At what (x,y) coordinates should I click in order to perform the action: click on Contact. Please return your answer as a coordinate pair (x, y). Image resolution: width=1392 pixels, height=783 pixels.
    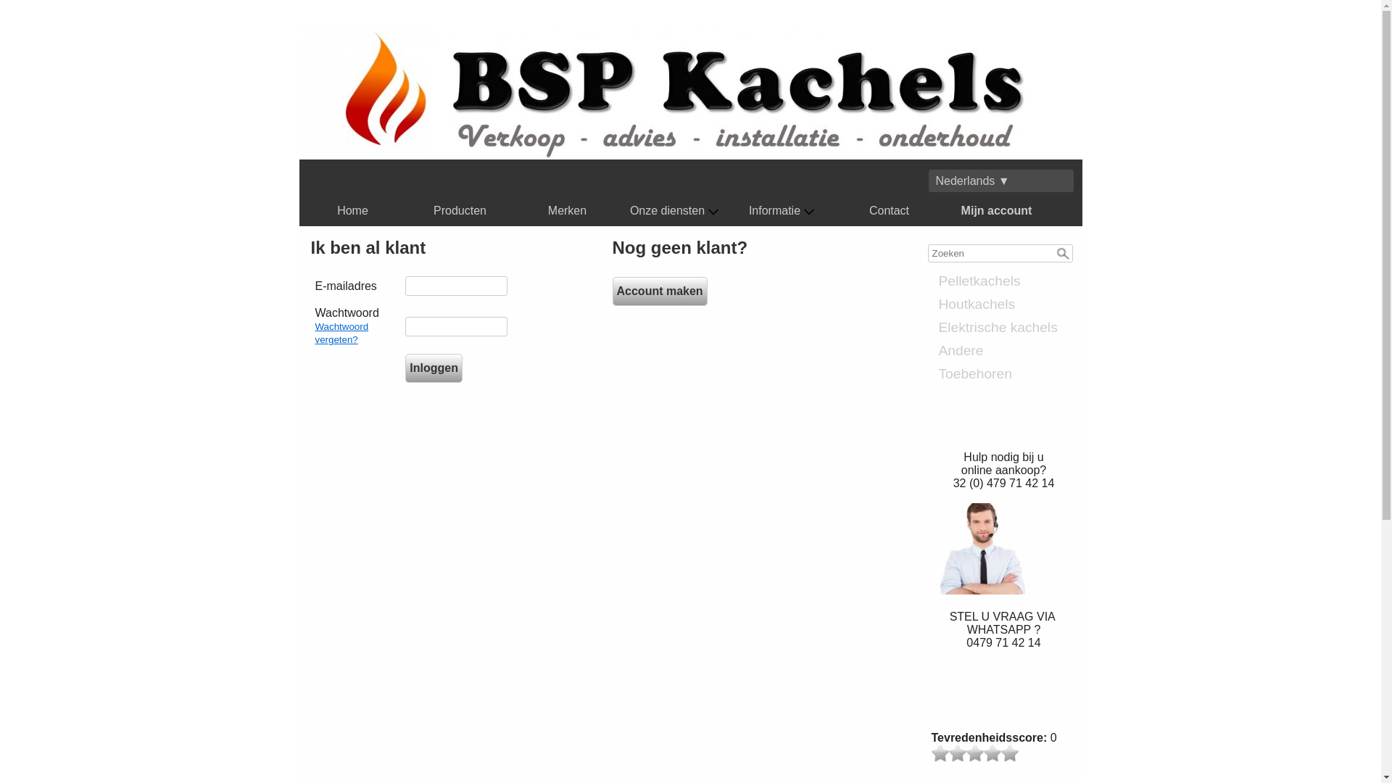
    Looking at the image, I should click on (890, 211).